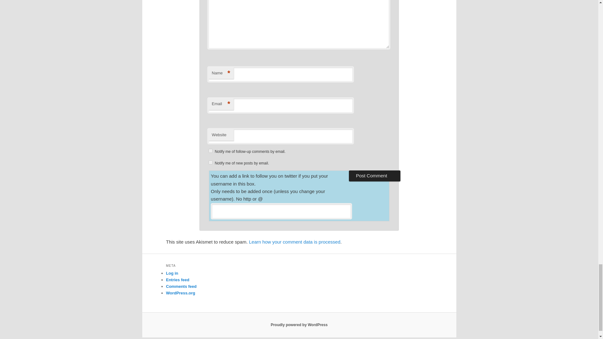  What do you see at coordinates (177, 280) in the screenshot?
I see `Entries feed` at bounding box center [177, 280].